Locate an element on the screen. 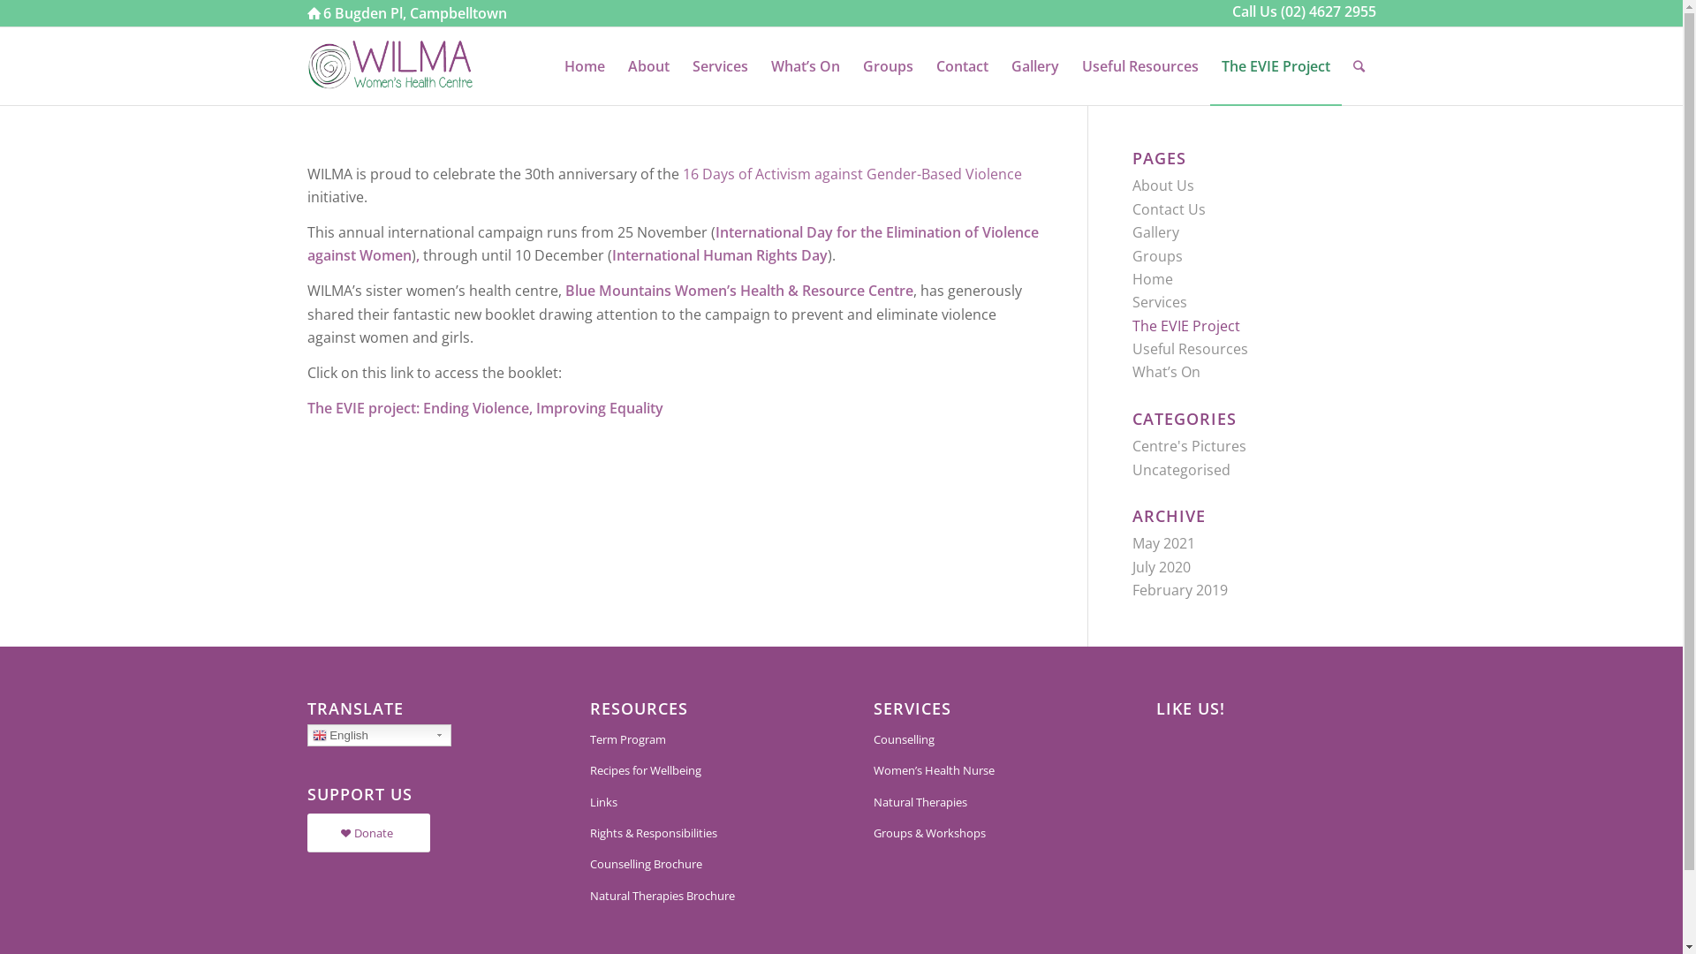  Useful Resources is located at coordinates (1191, 349).